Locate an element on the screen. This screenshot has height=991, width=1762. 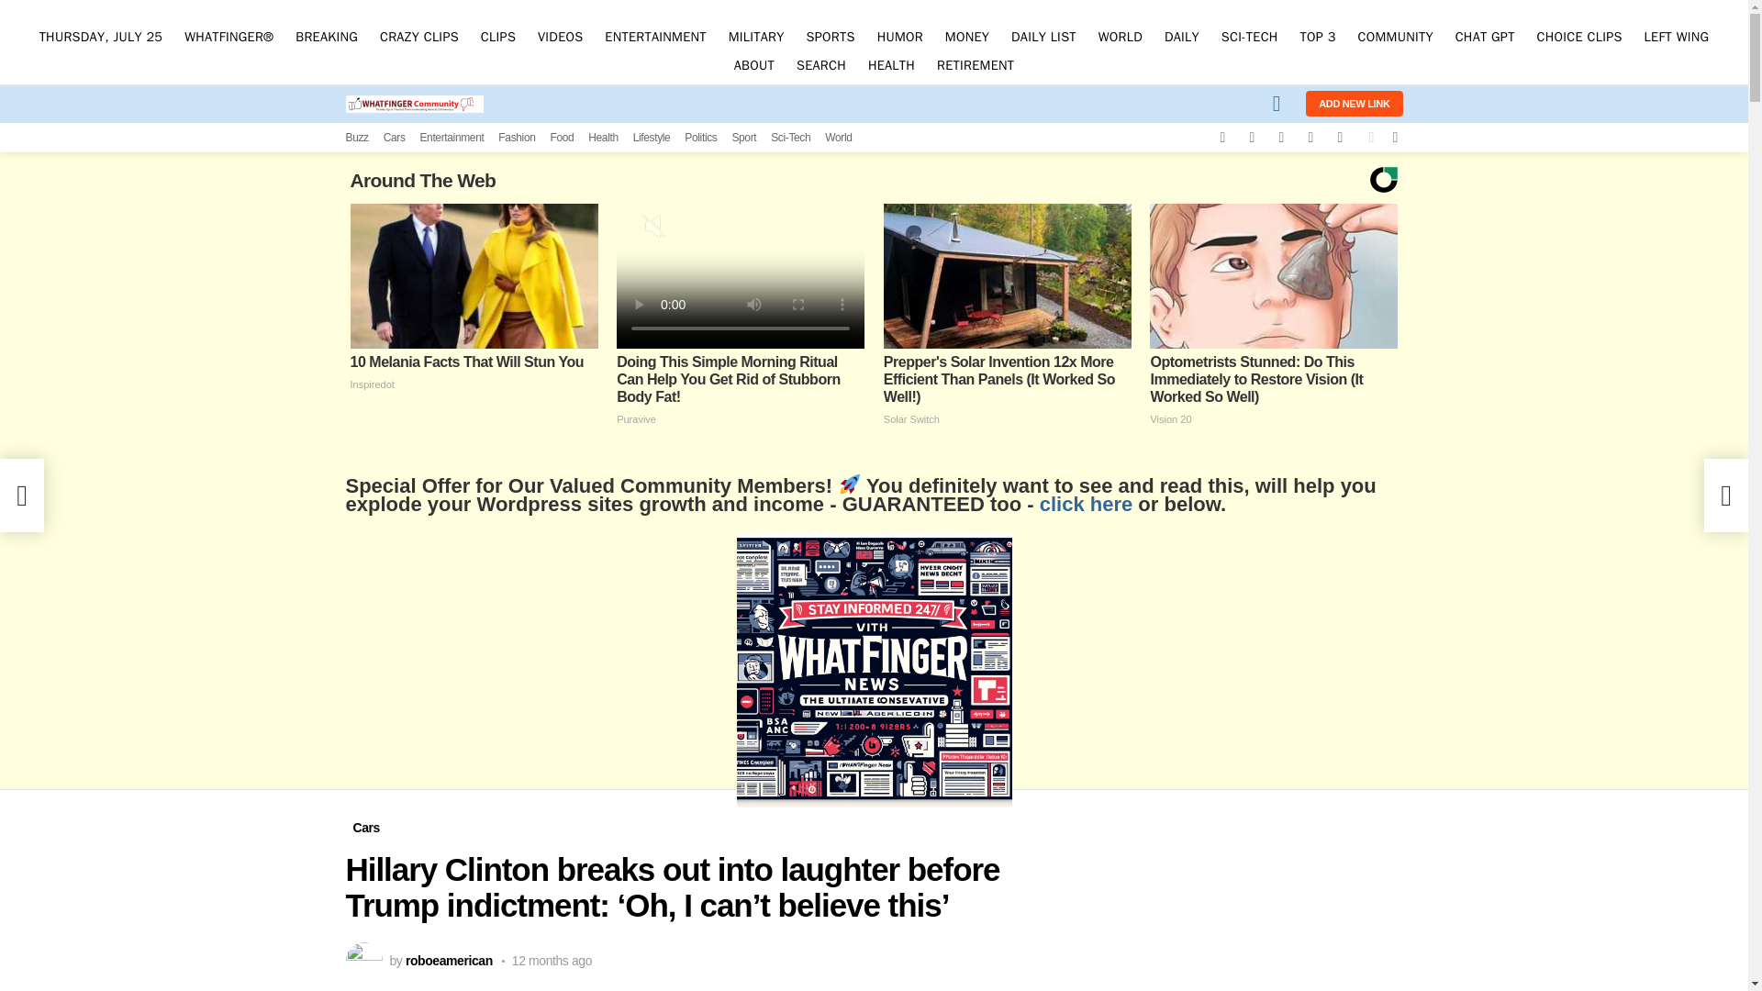
Posts by roboeamerican is located at coordinates (449, 960).